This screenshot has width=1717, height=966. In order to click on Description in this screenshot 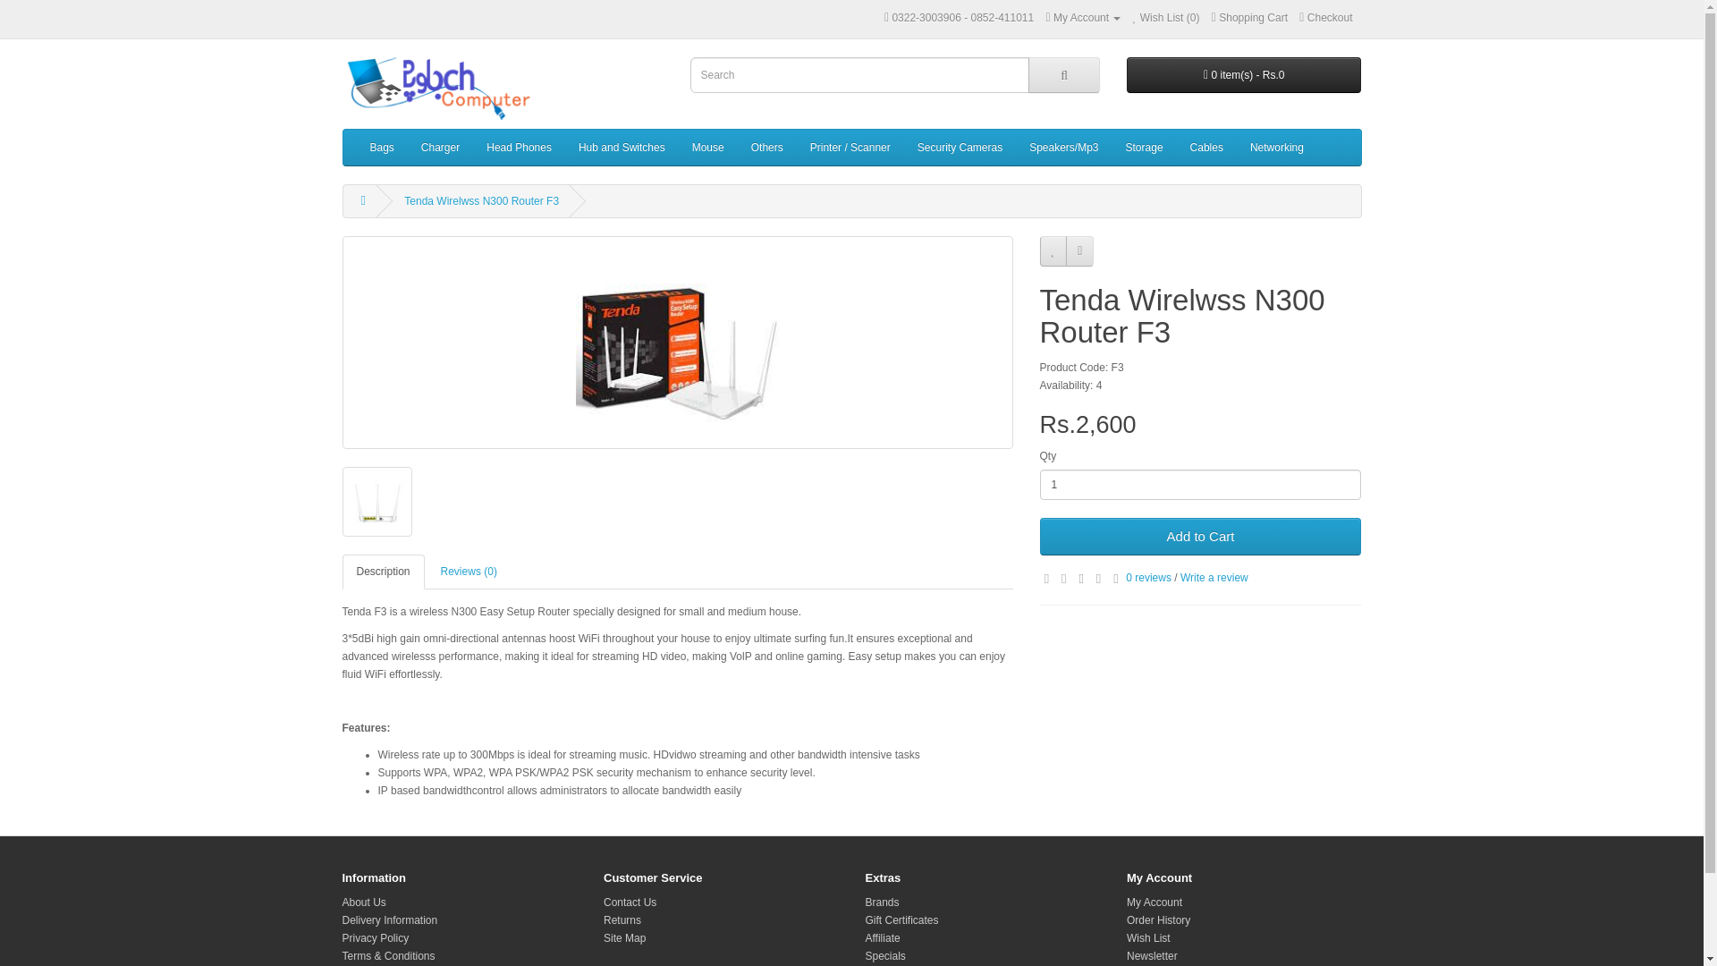, I will do `click(383, 571)`.